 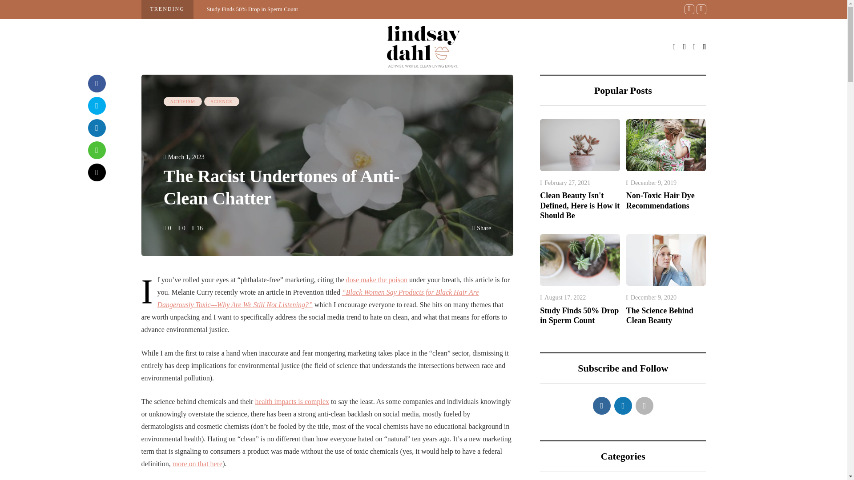 What do you see at coordinates (97, 172) in the screenshot?
I see `Share by Email` at bounding box center [97, 172].